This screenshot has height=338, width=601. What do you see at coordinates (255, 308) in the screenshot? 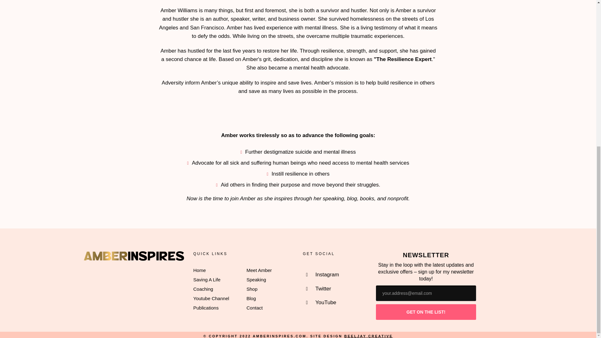
I see `Contact` at bounding box center [255, 308].